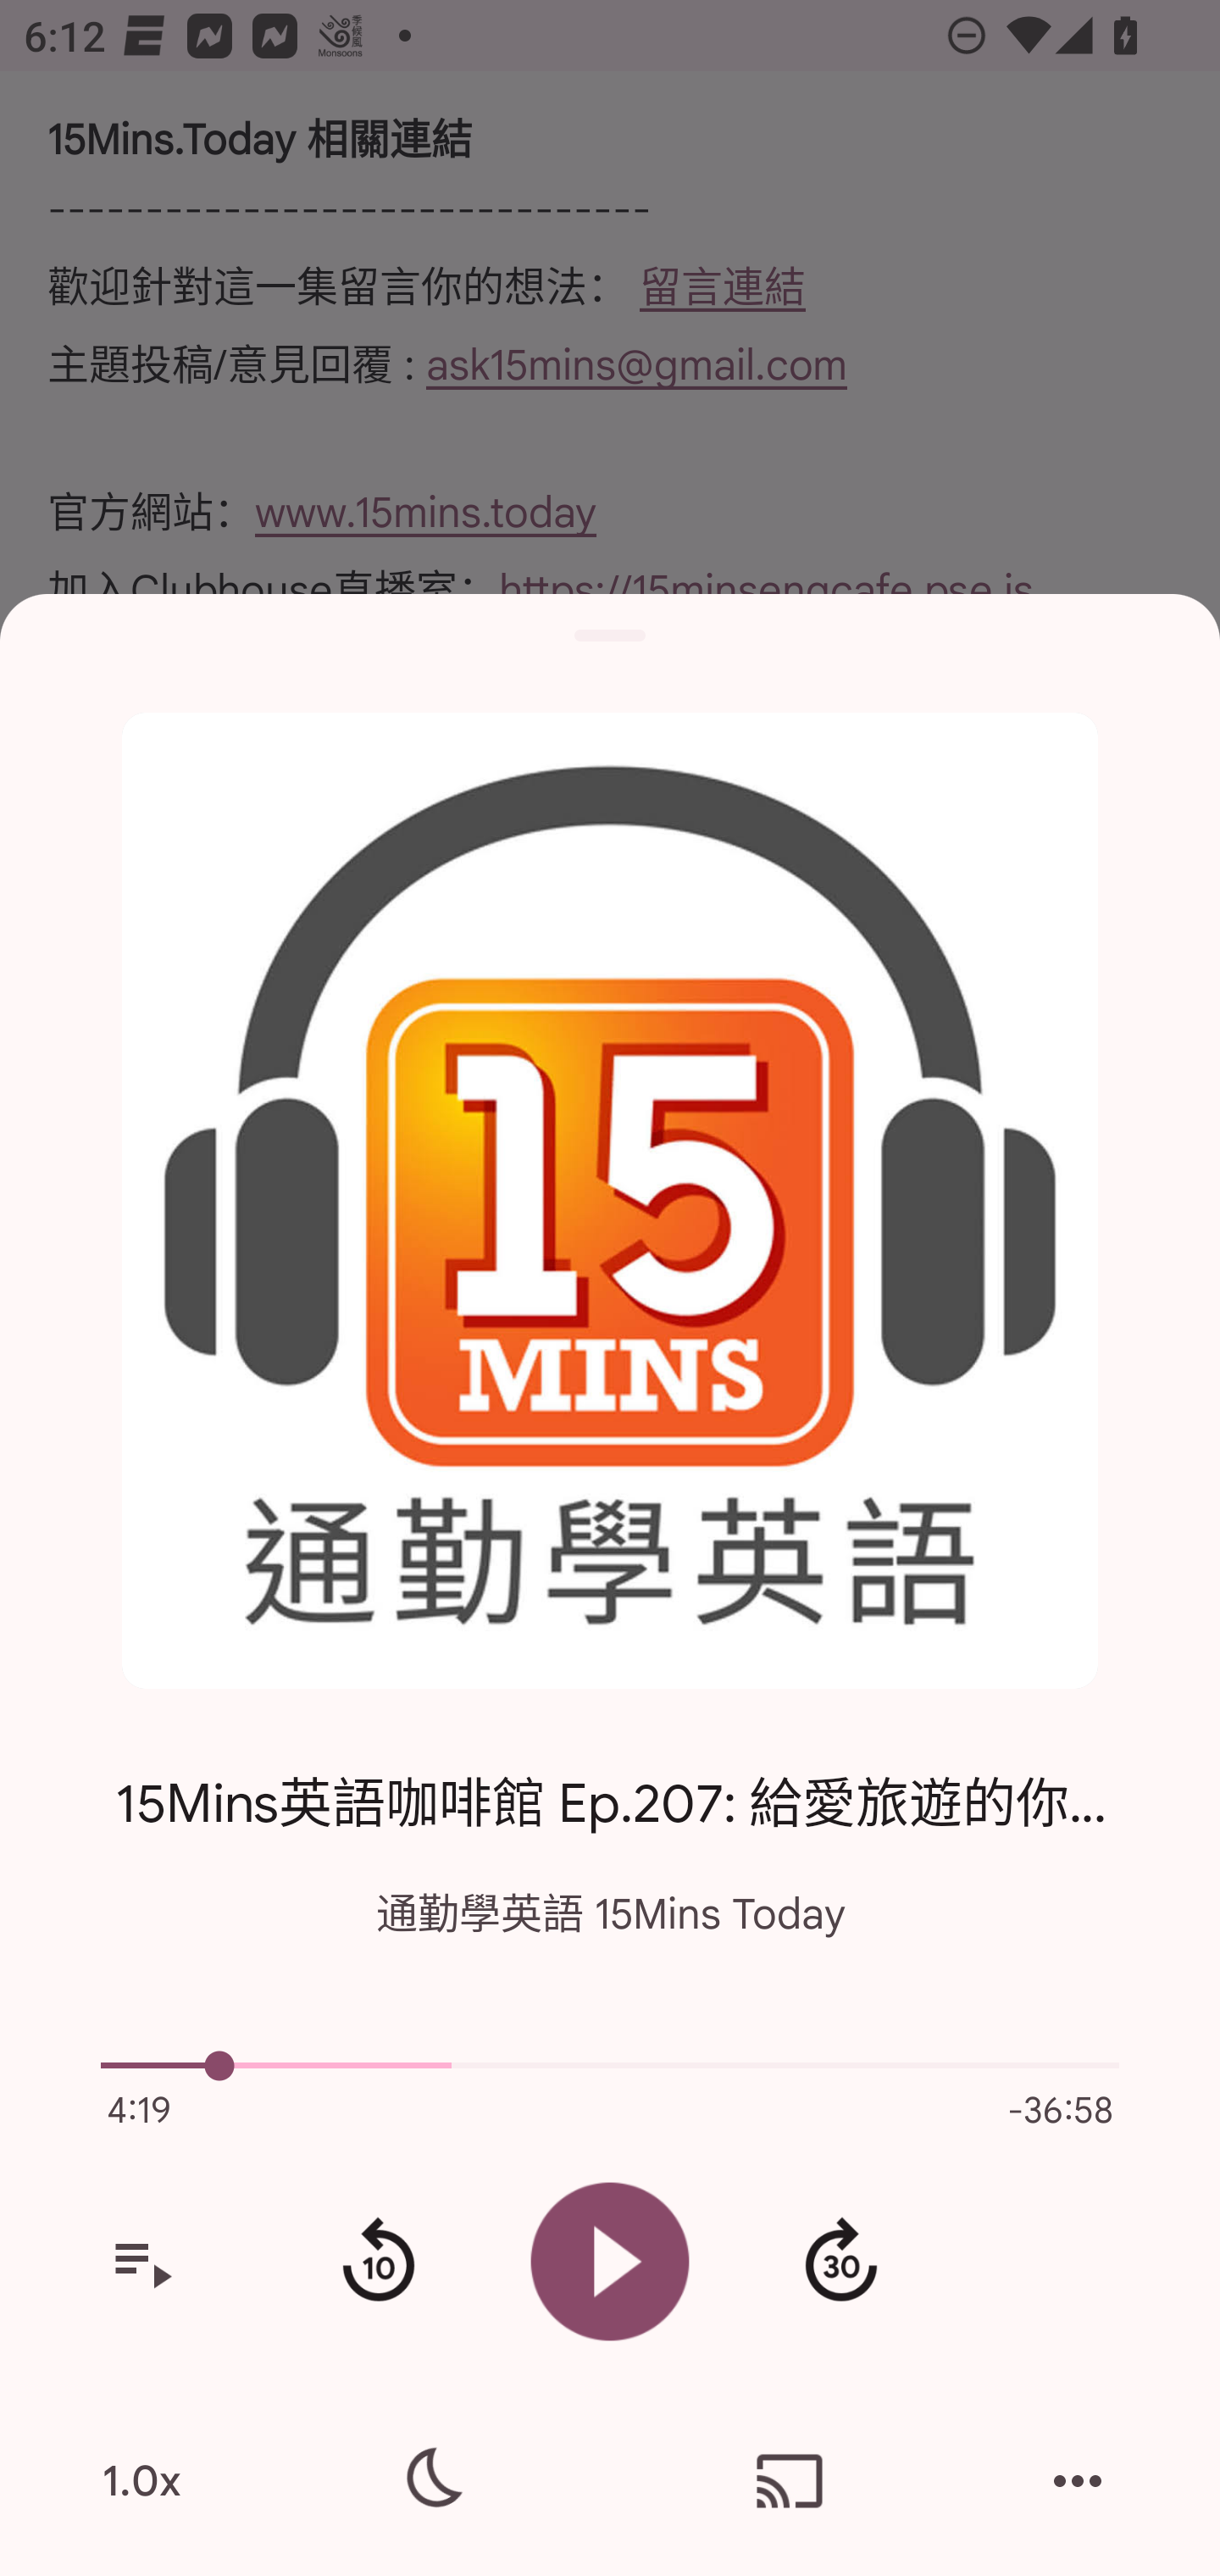  What do you see at coordinates (790, 2481) in the screenshot?
I see `Cast. Disconnected` at bounding box center [790, 2481].